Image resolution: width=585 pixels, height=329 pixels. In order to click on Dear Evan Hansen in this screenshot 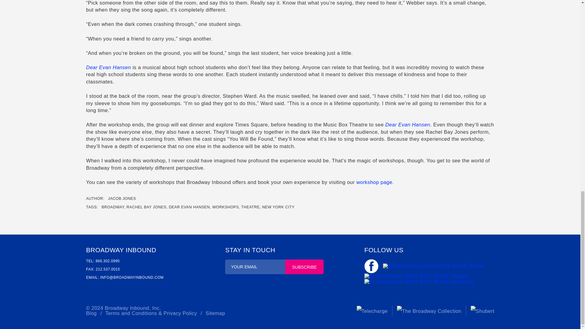, I will do `click(108, 67)`.